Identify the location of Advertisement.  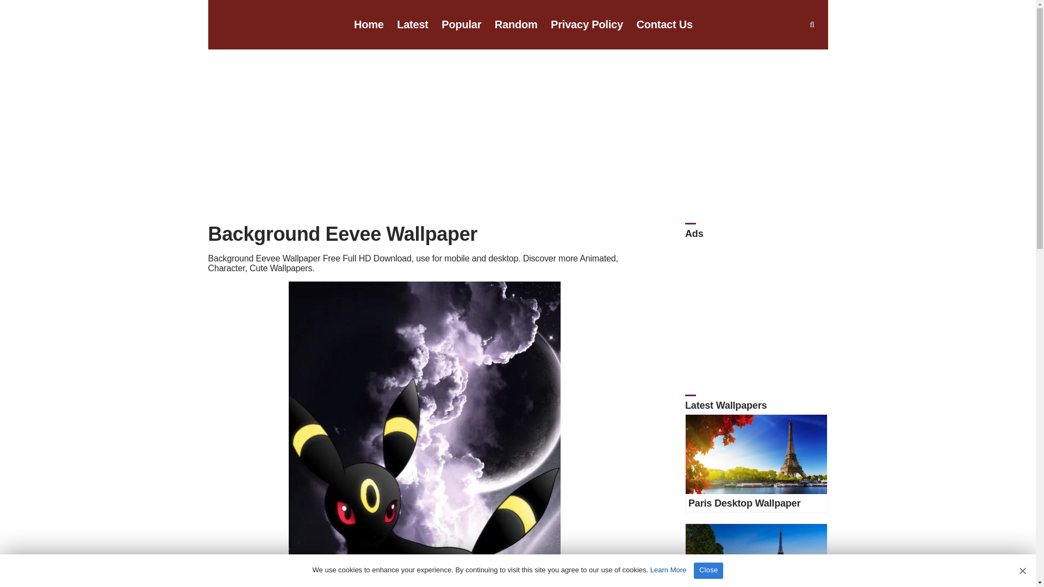
(756, 302).